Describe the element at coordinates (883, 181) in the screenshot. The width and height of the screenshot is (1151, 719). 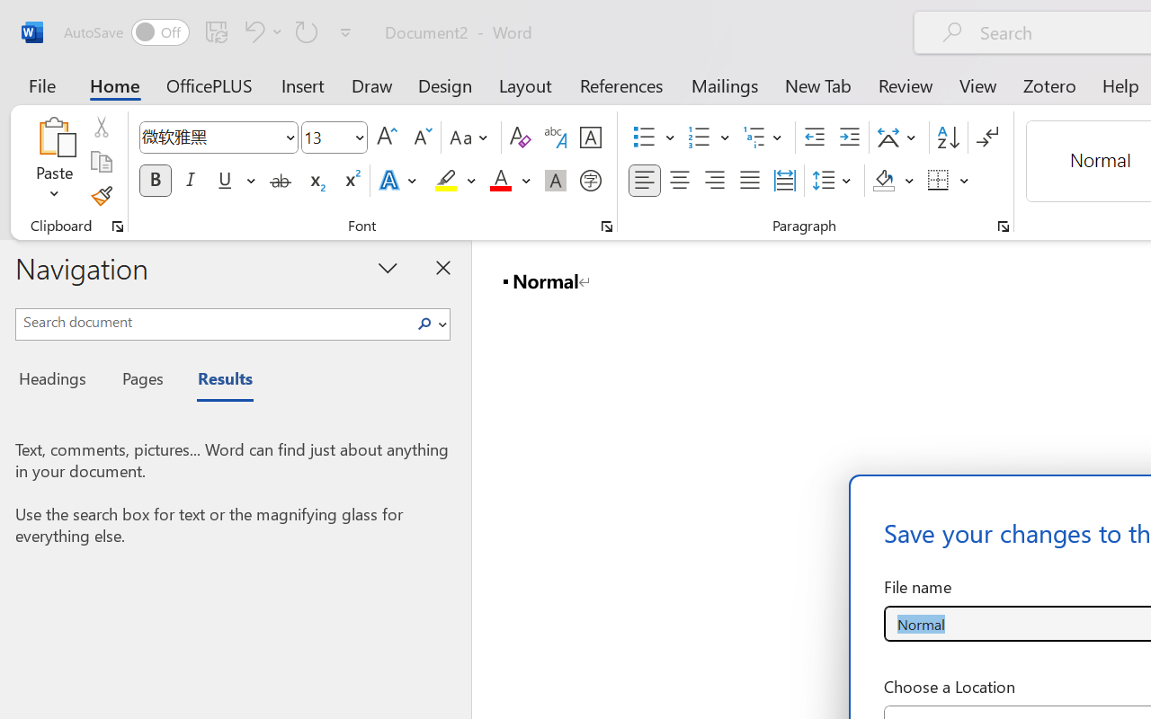
I see `Shading RGB(0, 0, 0)` at that location.